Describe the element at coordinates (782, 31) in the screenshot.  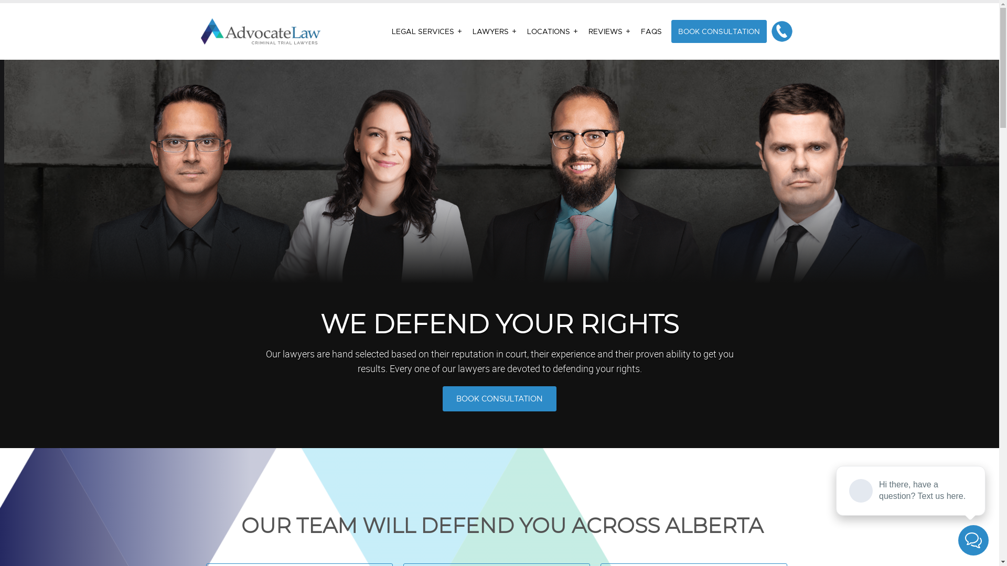
I see `Call Us Today` at that location.